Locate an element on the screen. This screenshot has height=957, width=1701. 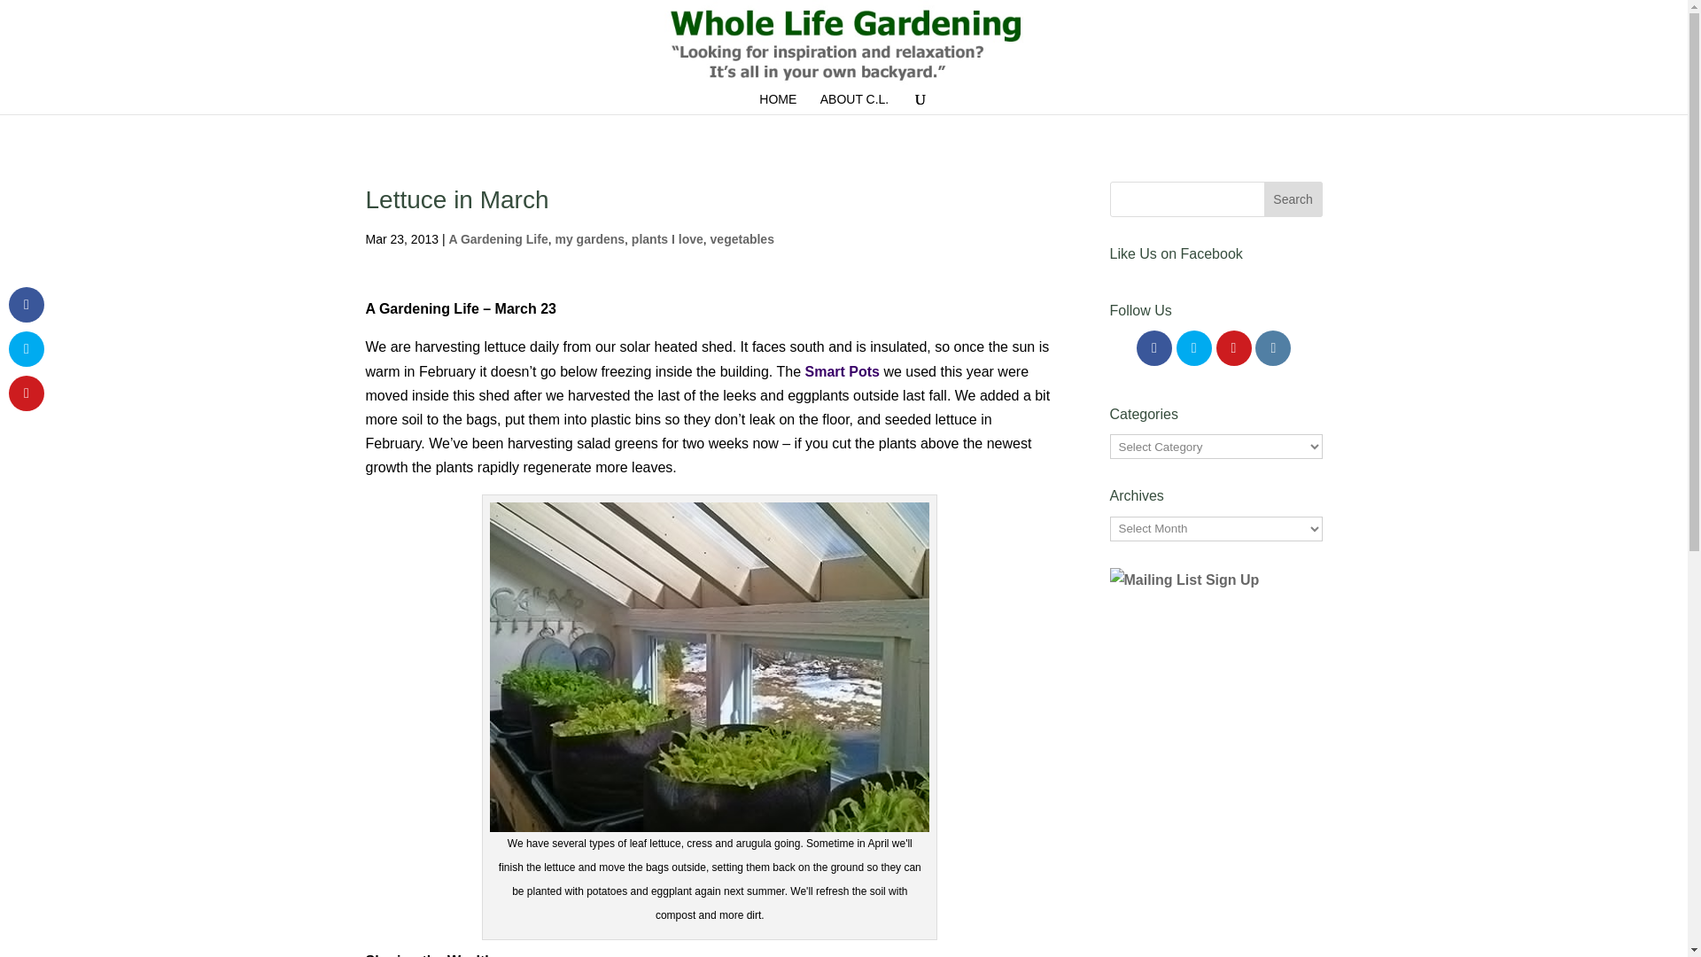
A Gardening Life is located at coordinates (498, 239).